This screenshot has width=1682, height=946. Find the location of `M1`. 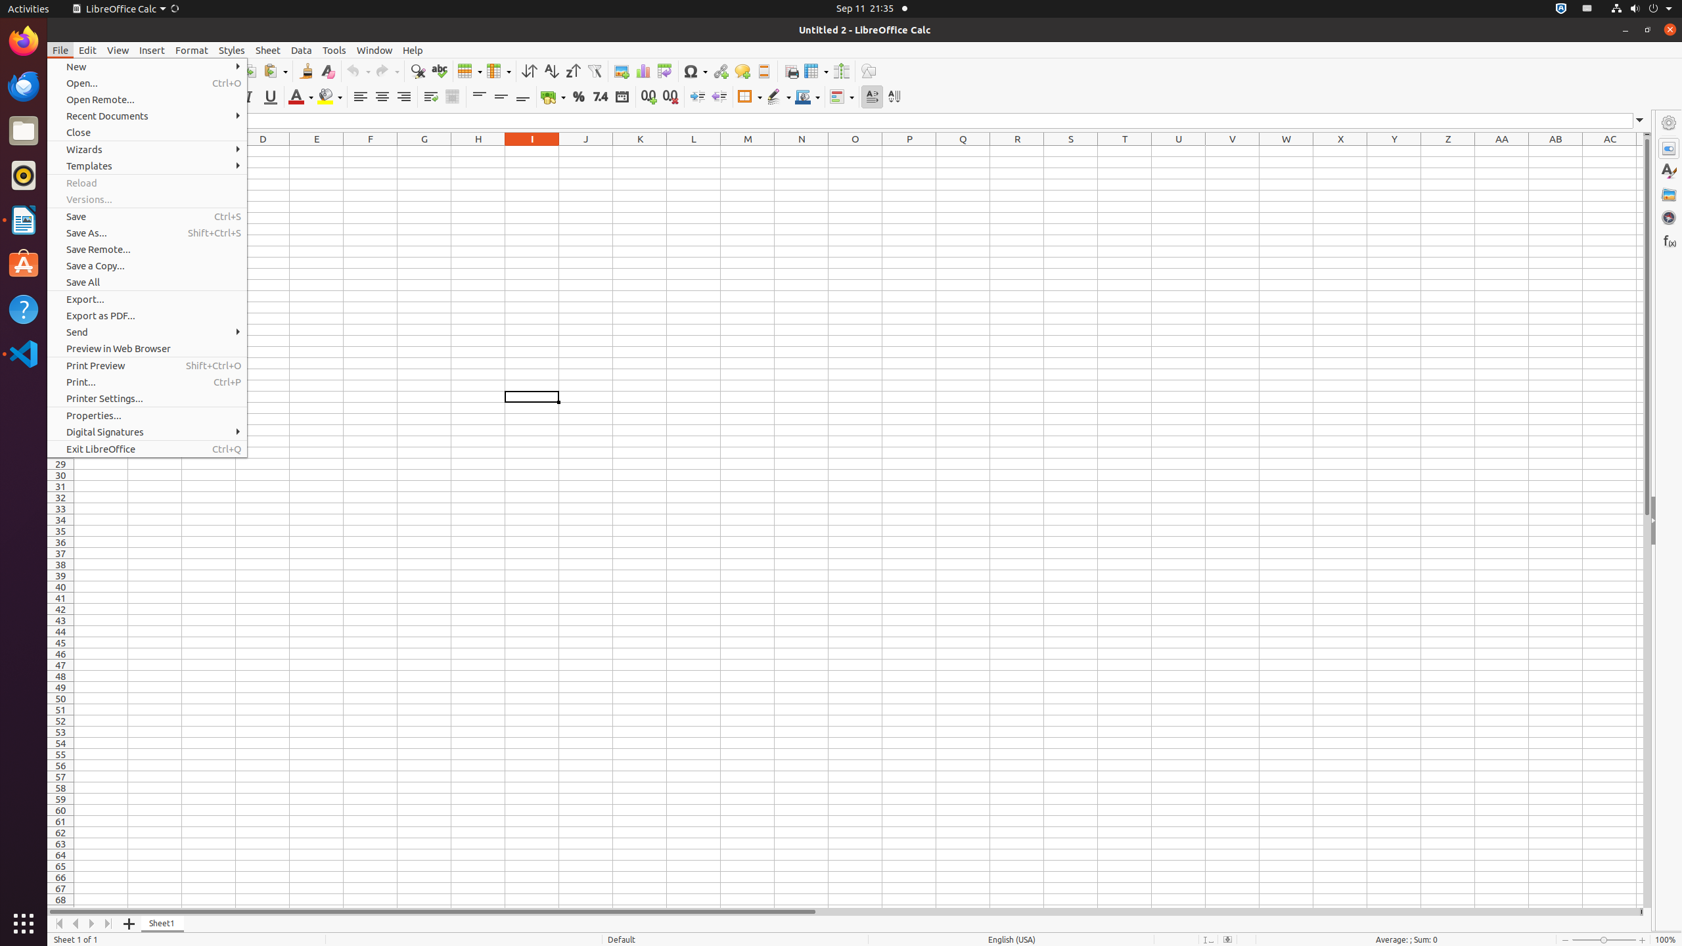

M1 is located at coordinates (748, 151).